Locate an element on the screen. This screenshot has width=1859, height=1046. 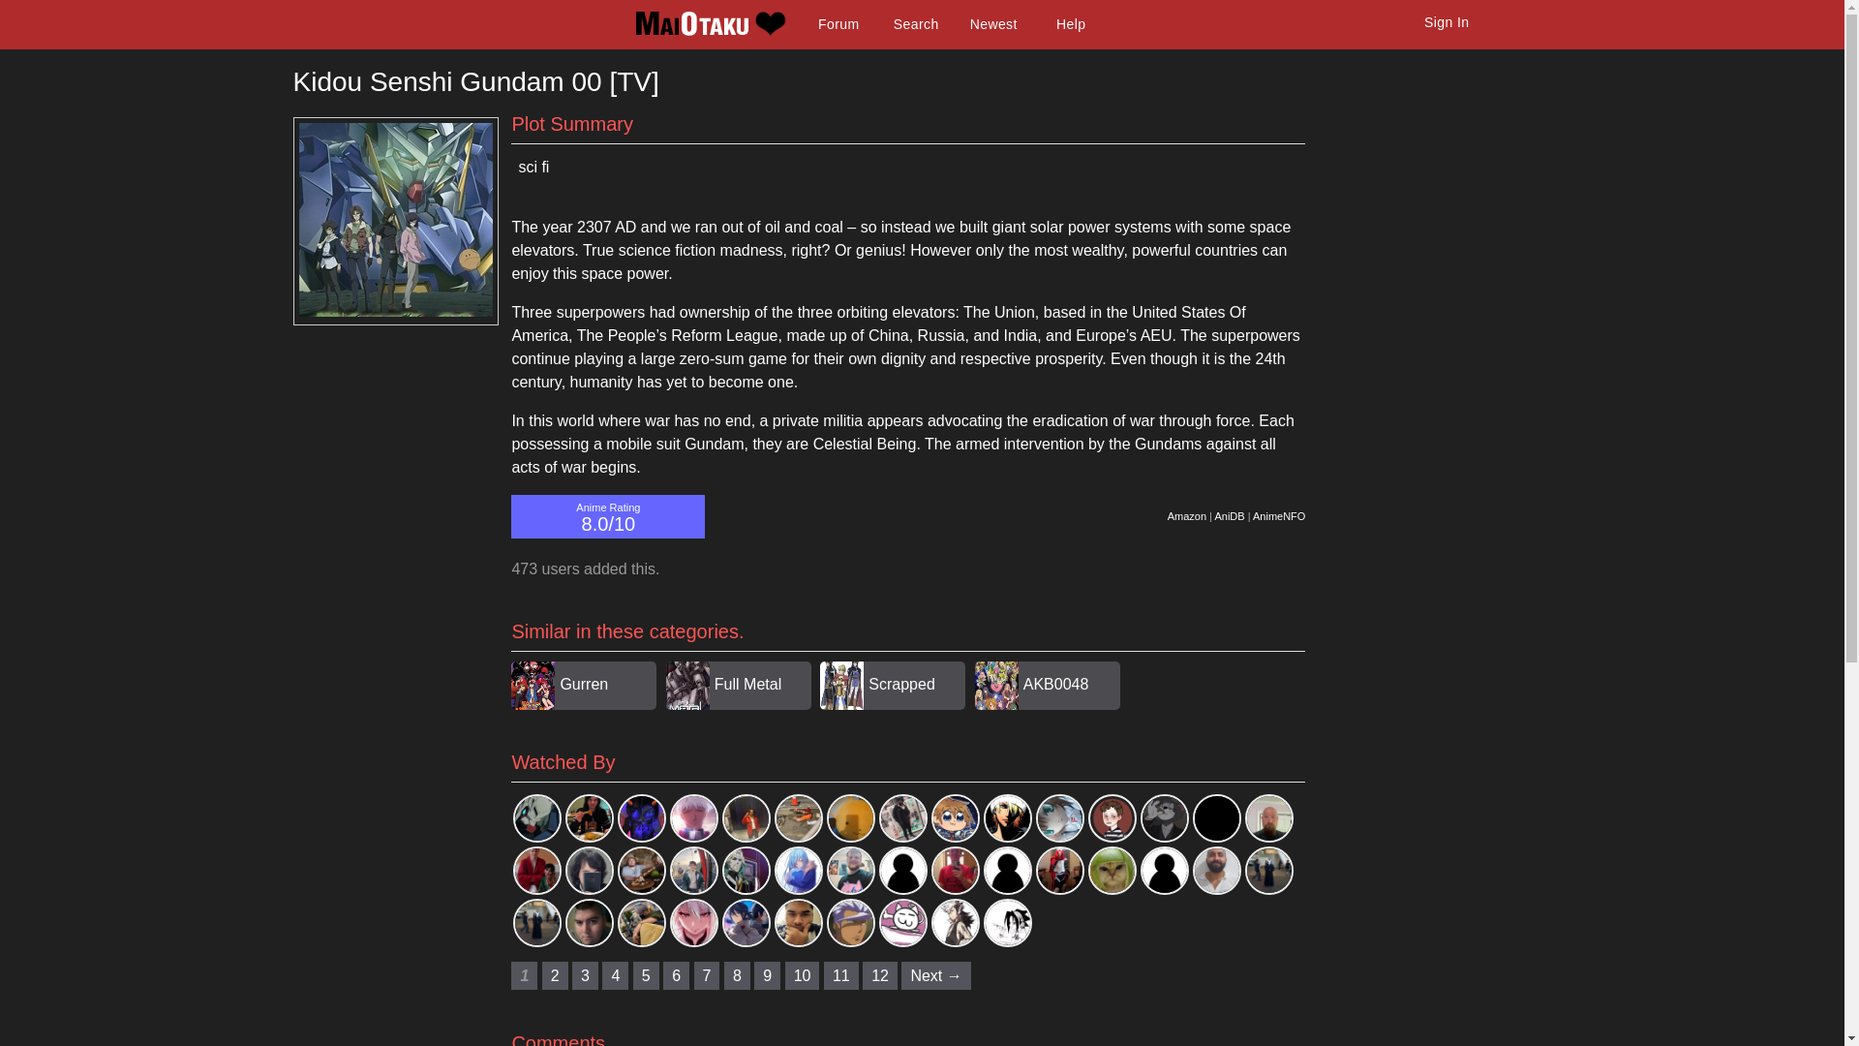
AniDB is located at coordinates (1228, 515).